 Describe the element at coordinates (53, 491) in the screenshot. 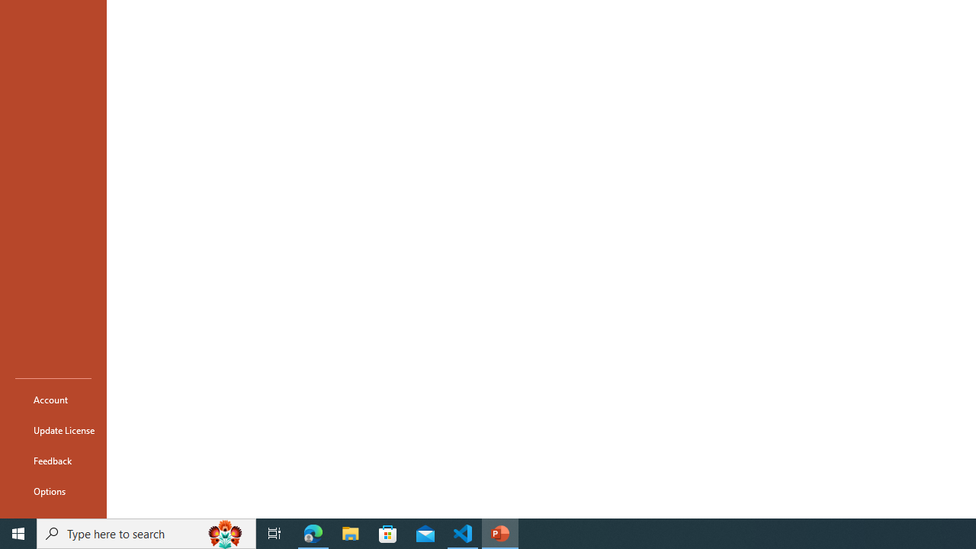

I see `Options` at that location.